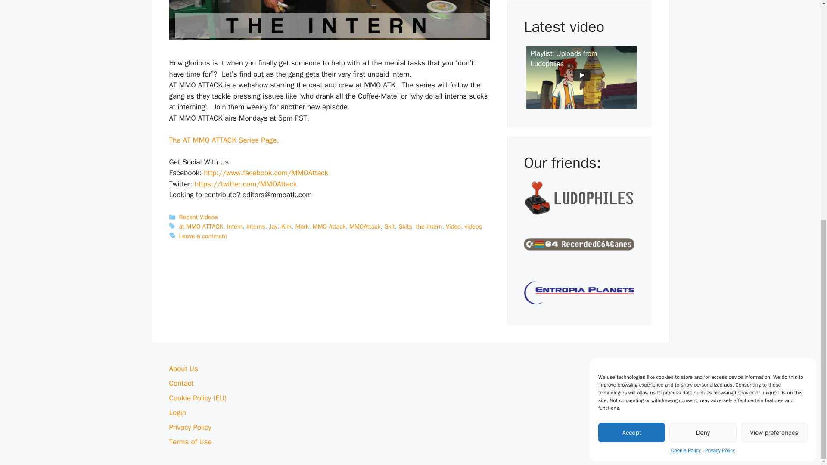 The height and width of the screenshot is (465, 827). What do you see at coordinates (774, 14) in the screenshot?
I see `View preferences` at bounding box center [774, 14].